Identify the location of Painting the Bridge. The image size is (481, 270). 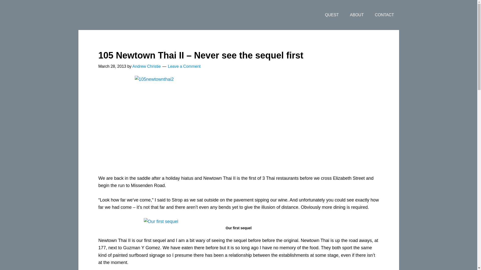
(118, 15).